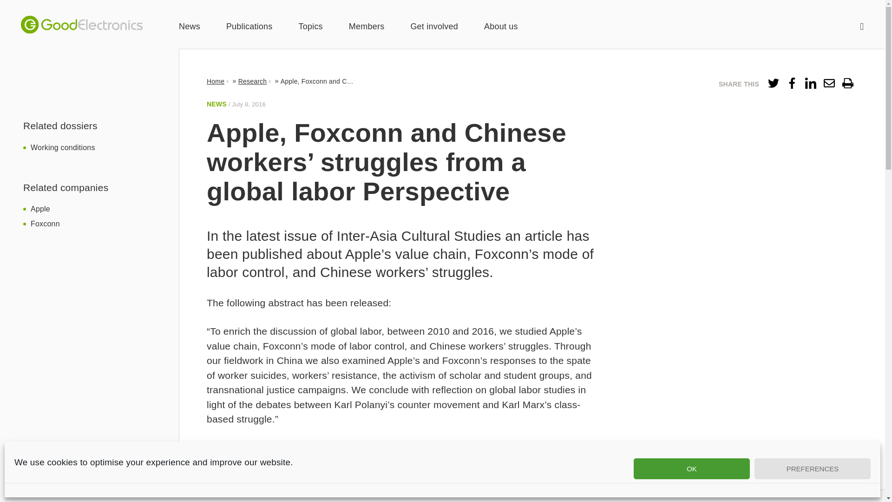 This screenshot has height=502, width=892. Describe the element at coordinates (45, 224) in the screenshot. I see `View all posts in Foxconn` at that location.